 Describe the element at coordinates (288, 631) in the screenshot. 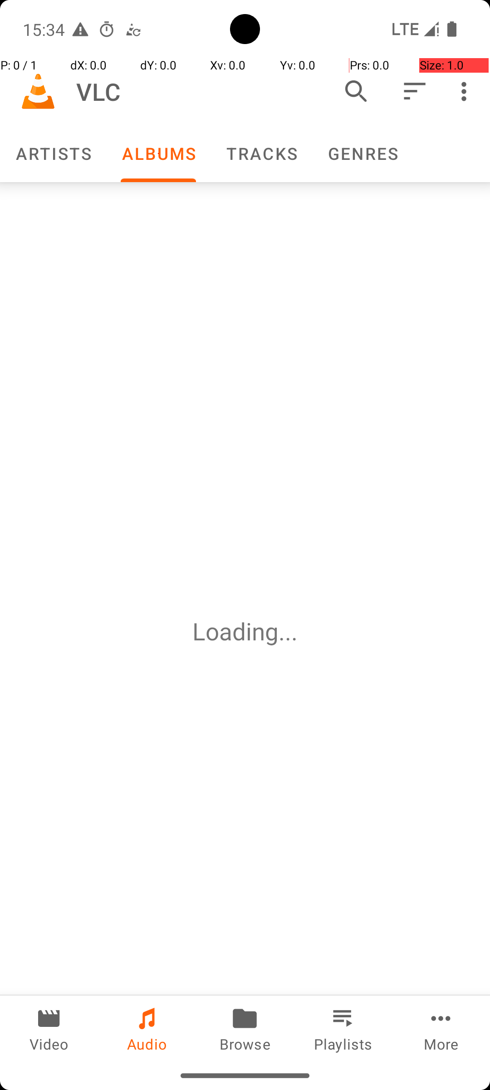

I see `...` at that location.